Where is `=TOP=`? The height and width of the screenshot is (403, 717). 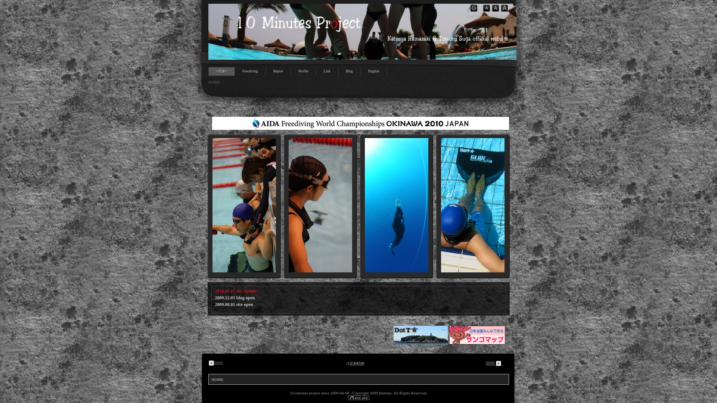
=TOP= is located at coordinates (221, 72).